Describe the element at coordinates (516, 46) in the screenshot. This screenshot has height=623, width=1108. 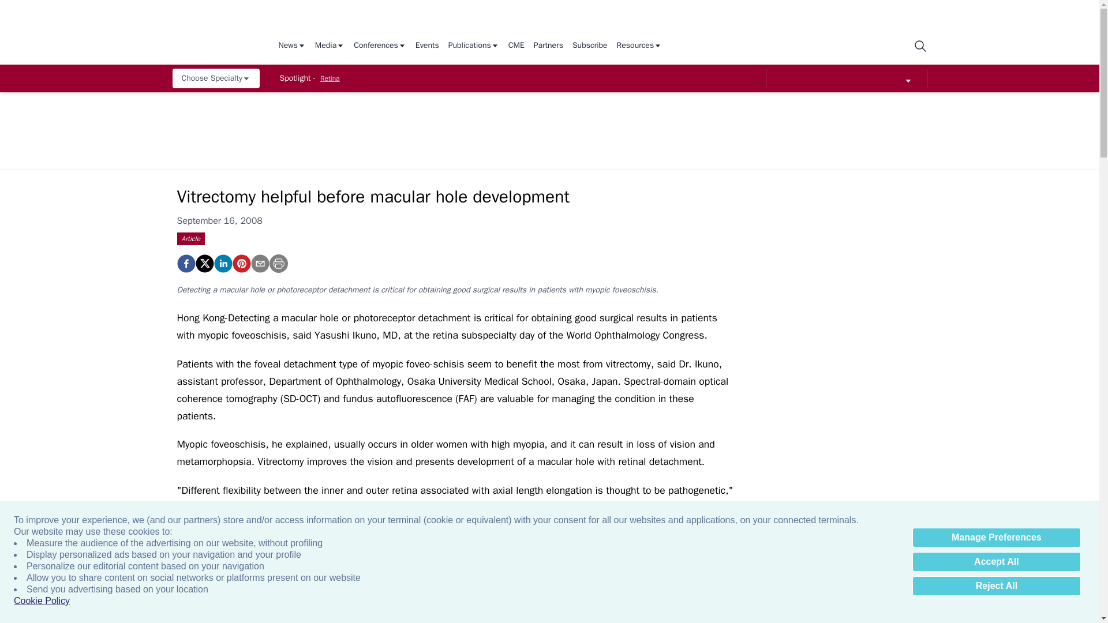
I see `CME` at that location.